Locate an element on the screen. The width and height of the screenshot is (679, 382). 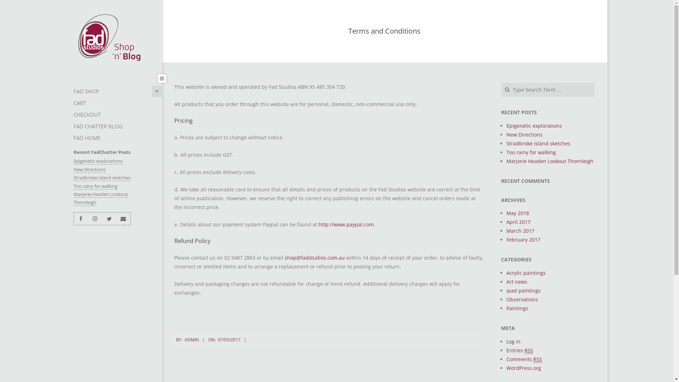
Art news is located at coordinates (517, 282).